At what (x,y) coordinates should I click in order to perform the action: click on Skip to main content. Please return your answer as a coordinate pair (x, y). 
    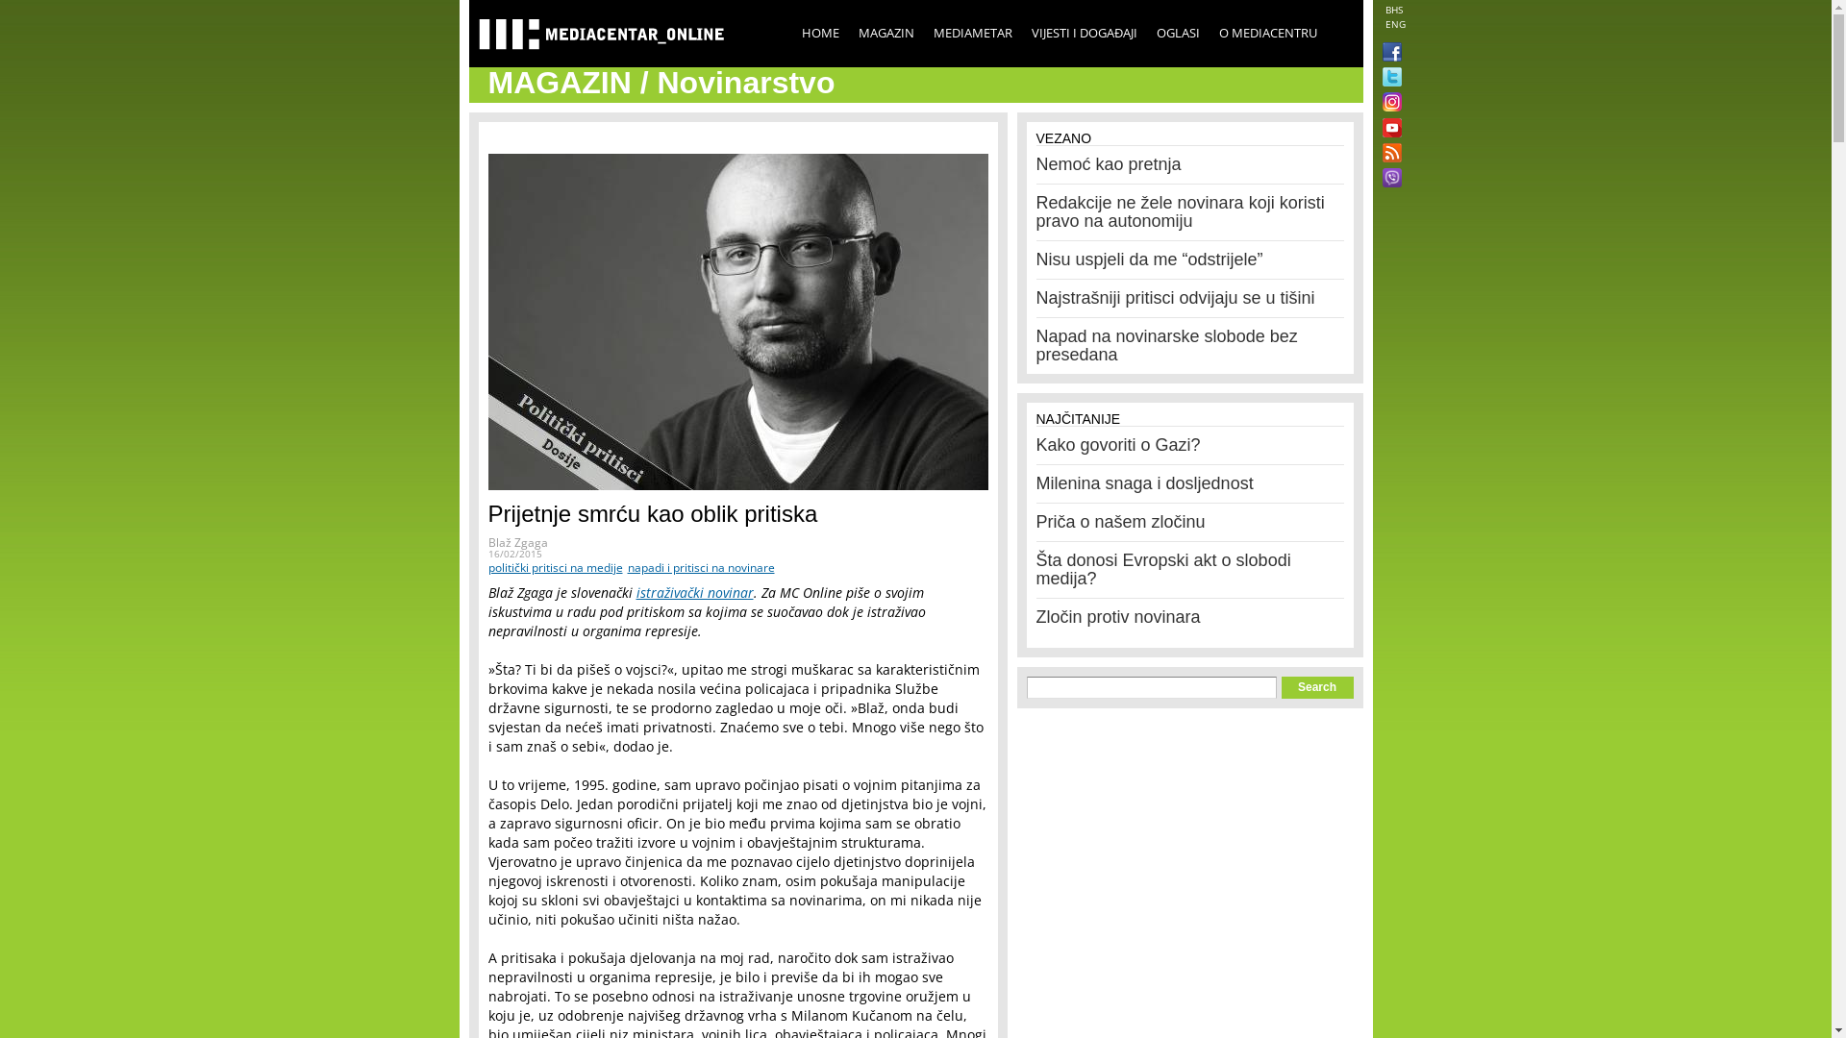
    Looking at the image, I should click on (873, 2).